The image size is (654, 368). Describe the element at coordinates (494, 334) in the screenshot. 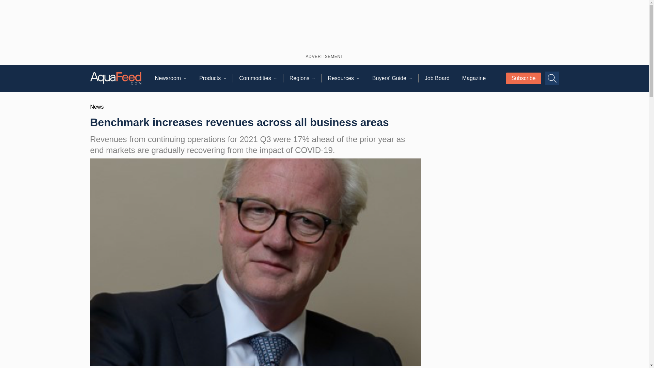

I see `3rd party ad content` at that location.